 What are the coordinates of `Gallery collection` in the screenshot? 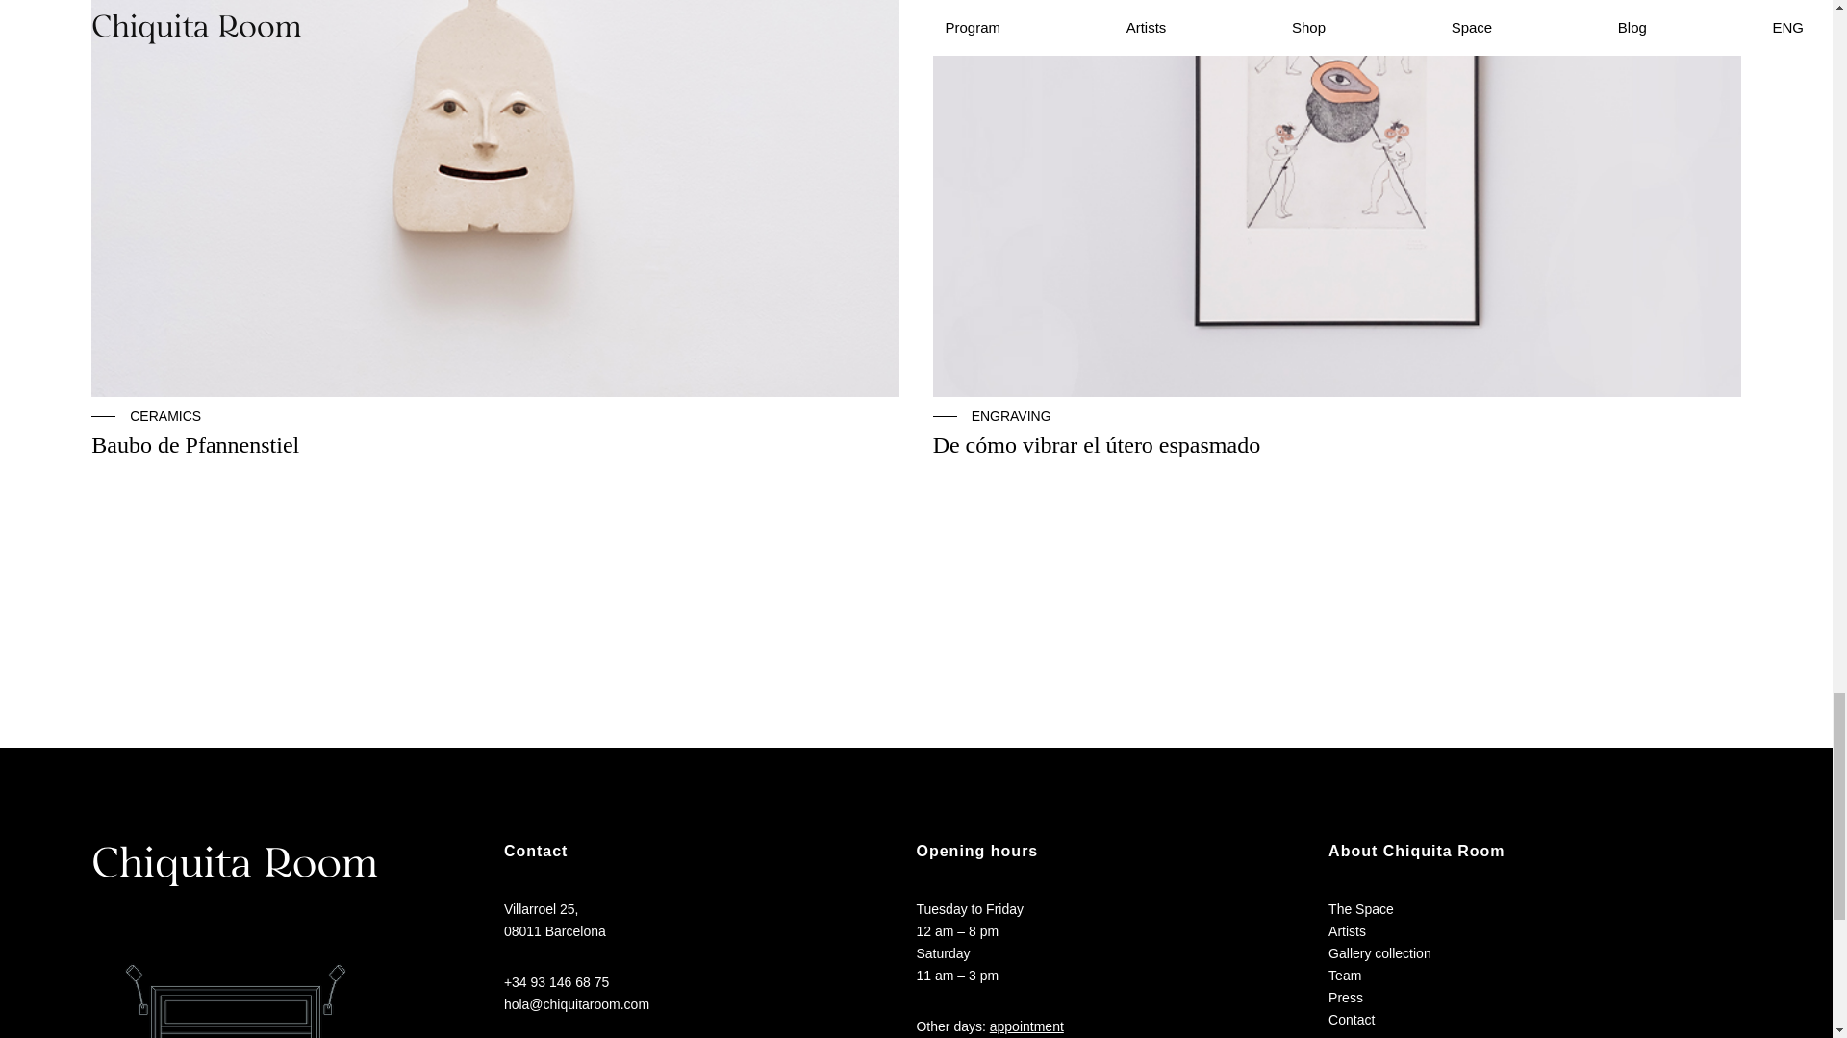 It's located at (1379, 953).